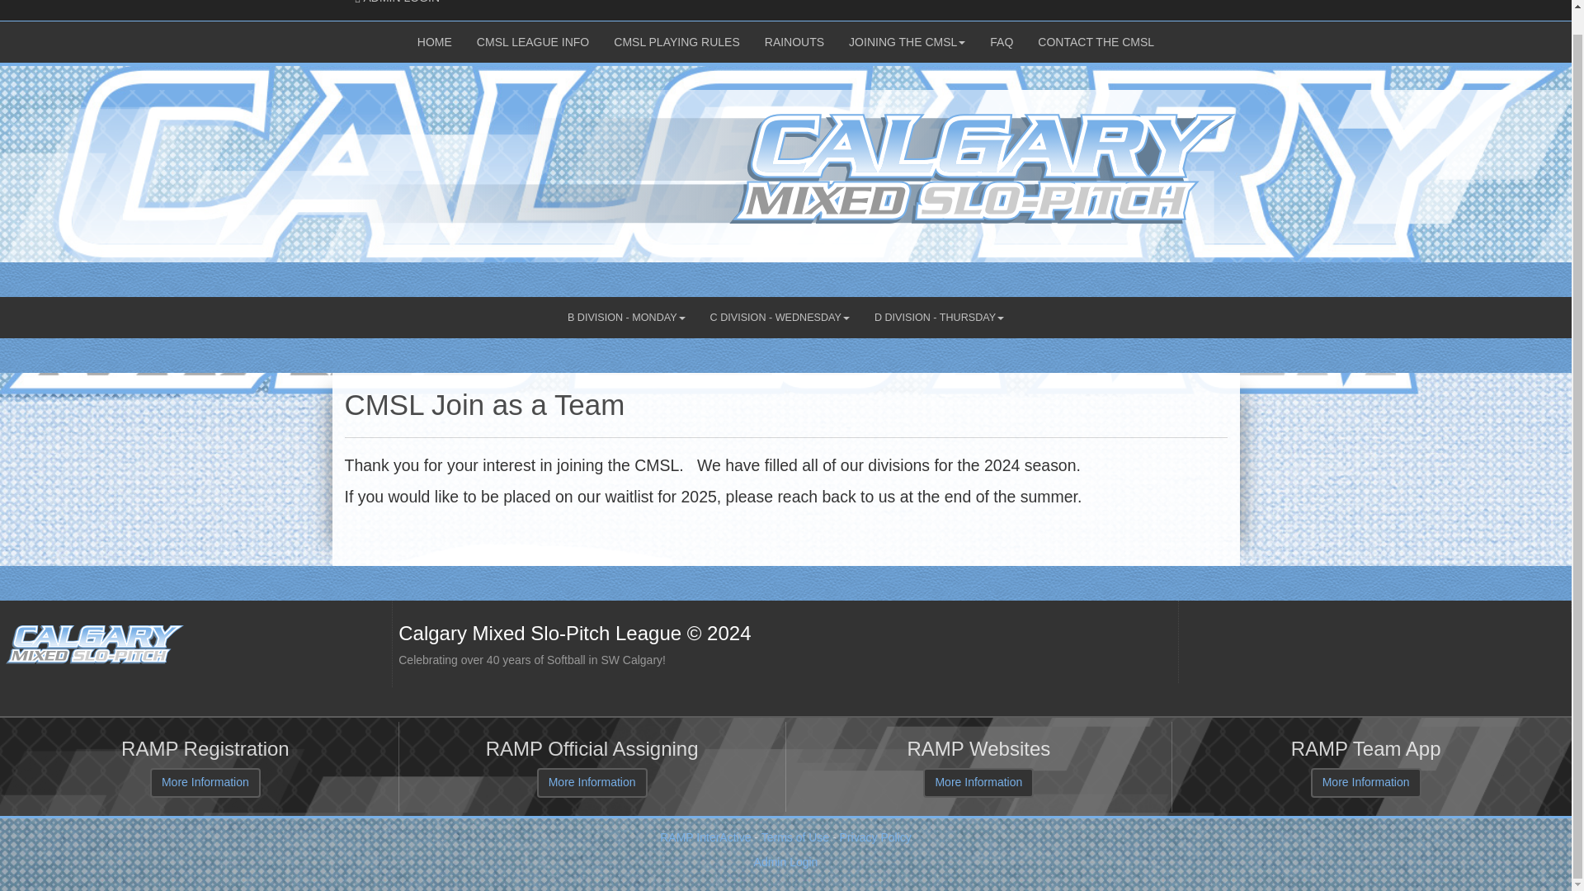 The width and height of the screenshot is (1584, 891). What do you see at coordinates (794, 41) in the screenshot?
I see `B DIVISION - MONDAY` at bounding box center [794, 41].